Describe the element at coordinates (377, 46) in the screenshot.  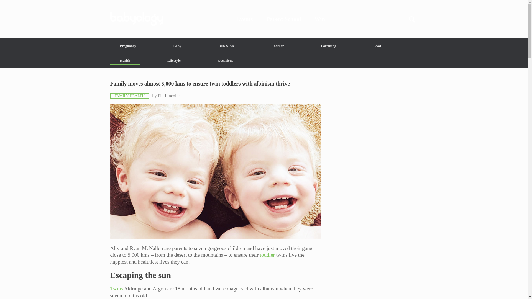
I see `Food` at that location.